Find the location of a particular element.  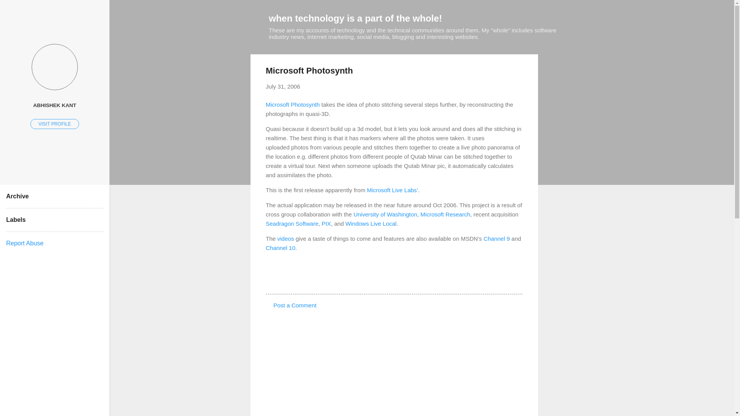

Email Post is located at coordinates (286, 280).